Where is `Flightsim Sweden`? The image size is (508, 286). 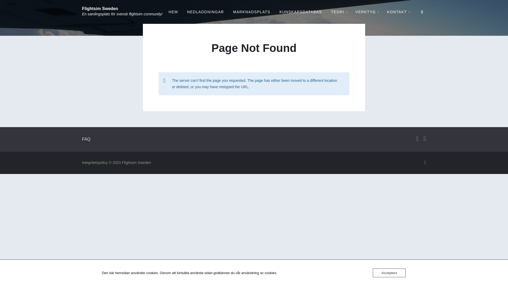
Flightsim Sweden is located at coordinates (100, 8).